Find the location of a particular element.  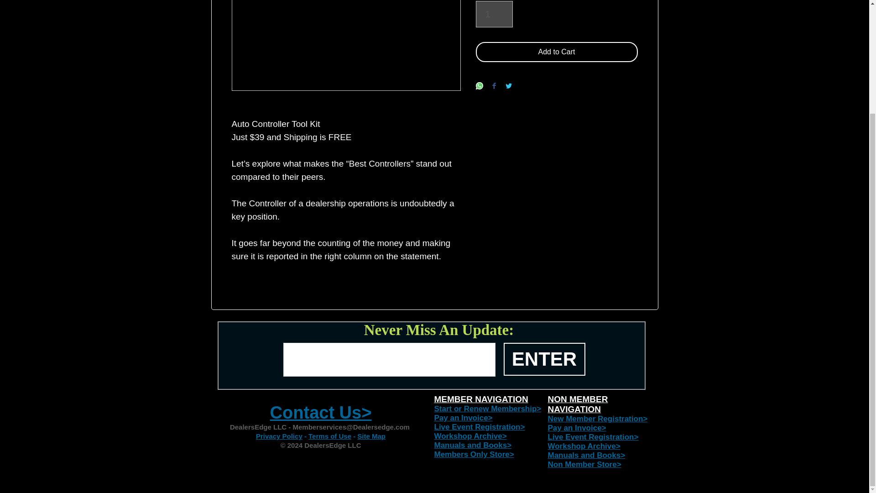

Add to Cart is located at coordinates (557, 52).